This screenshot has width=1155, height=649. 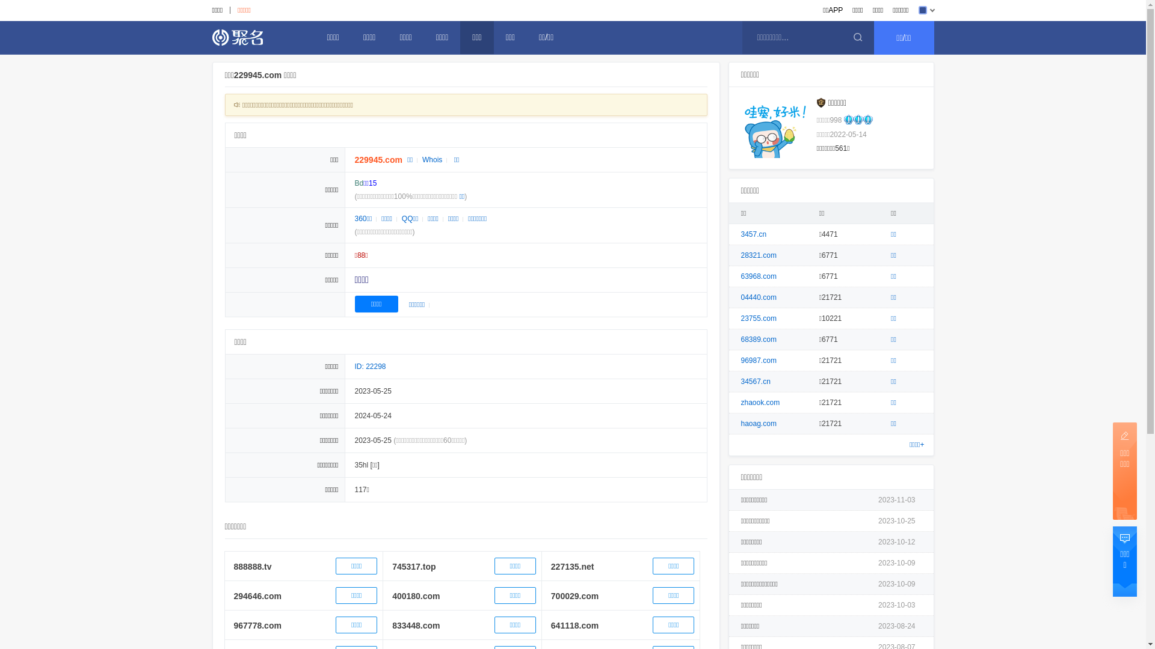 What do you see at coordinates (759, 361) in the screenshot?
I see `96987.com` at bounding box center [759, 361].